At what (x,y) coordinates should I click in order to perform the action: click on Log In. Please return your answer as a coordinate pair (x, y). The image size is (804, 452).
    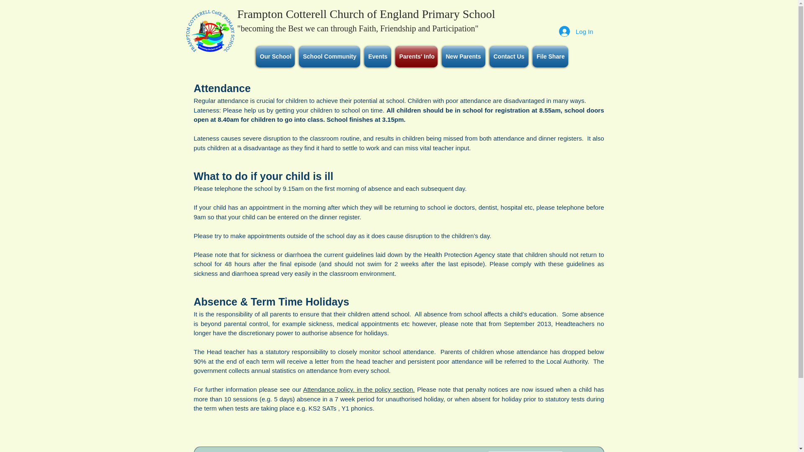
    Looking at the image, I should click on (576, 31).